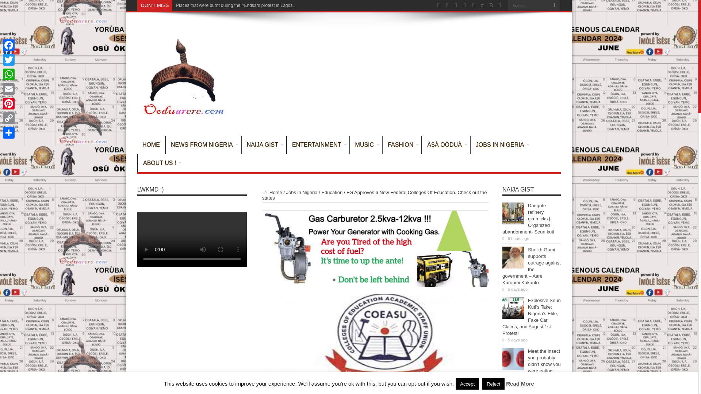 The image size is (701, 394). I want to click on Search..., so click(529, 5).